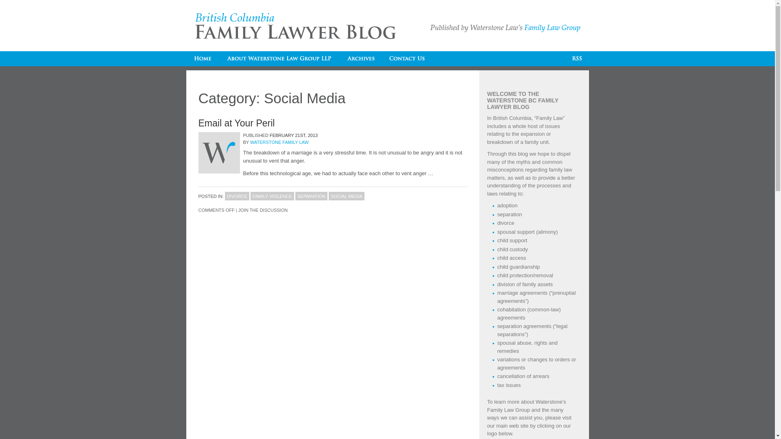 This screenshot has height=439, width=781. Describe the element at coordinates (360, 59) in the screenshot. I see `Archives` at that location.